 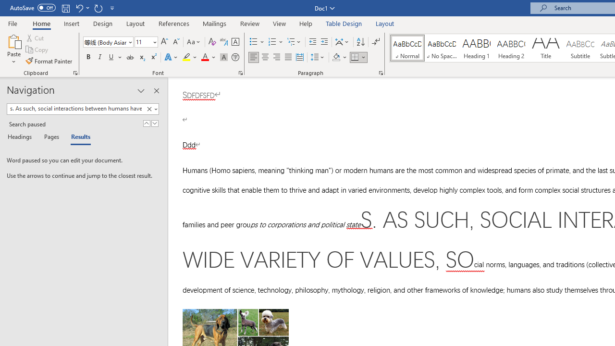 I want to click on Open, so click(x=154, y=42).